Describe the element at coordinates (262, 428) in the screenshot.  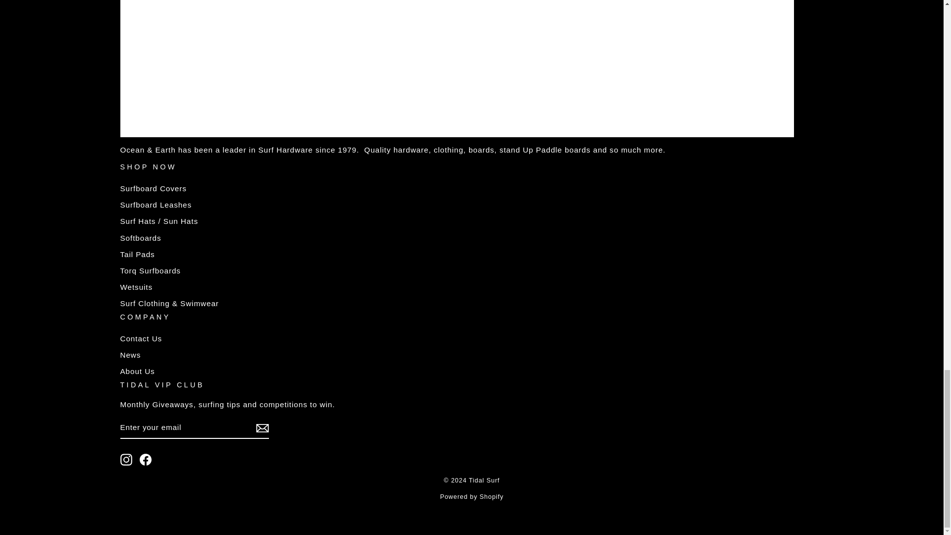
I see `icon-email` at that location.